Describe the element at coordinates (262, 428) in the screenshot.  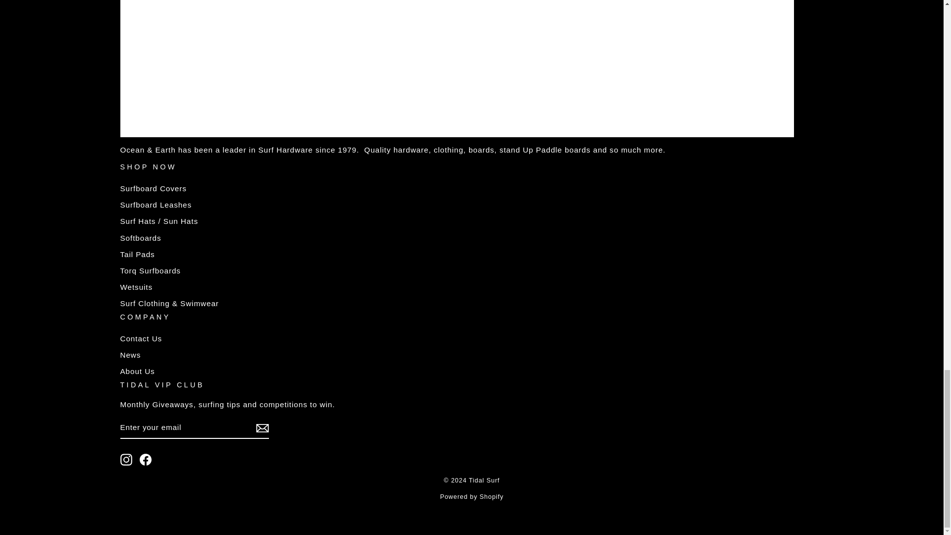
I see `icon-email` at that location.